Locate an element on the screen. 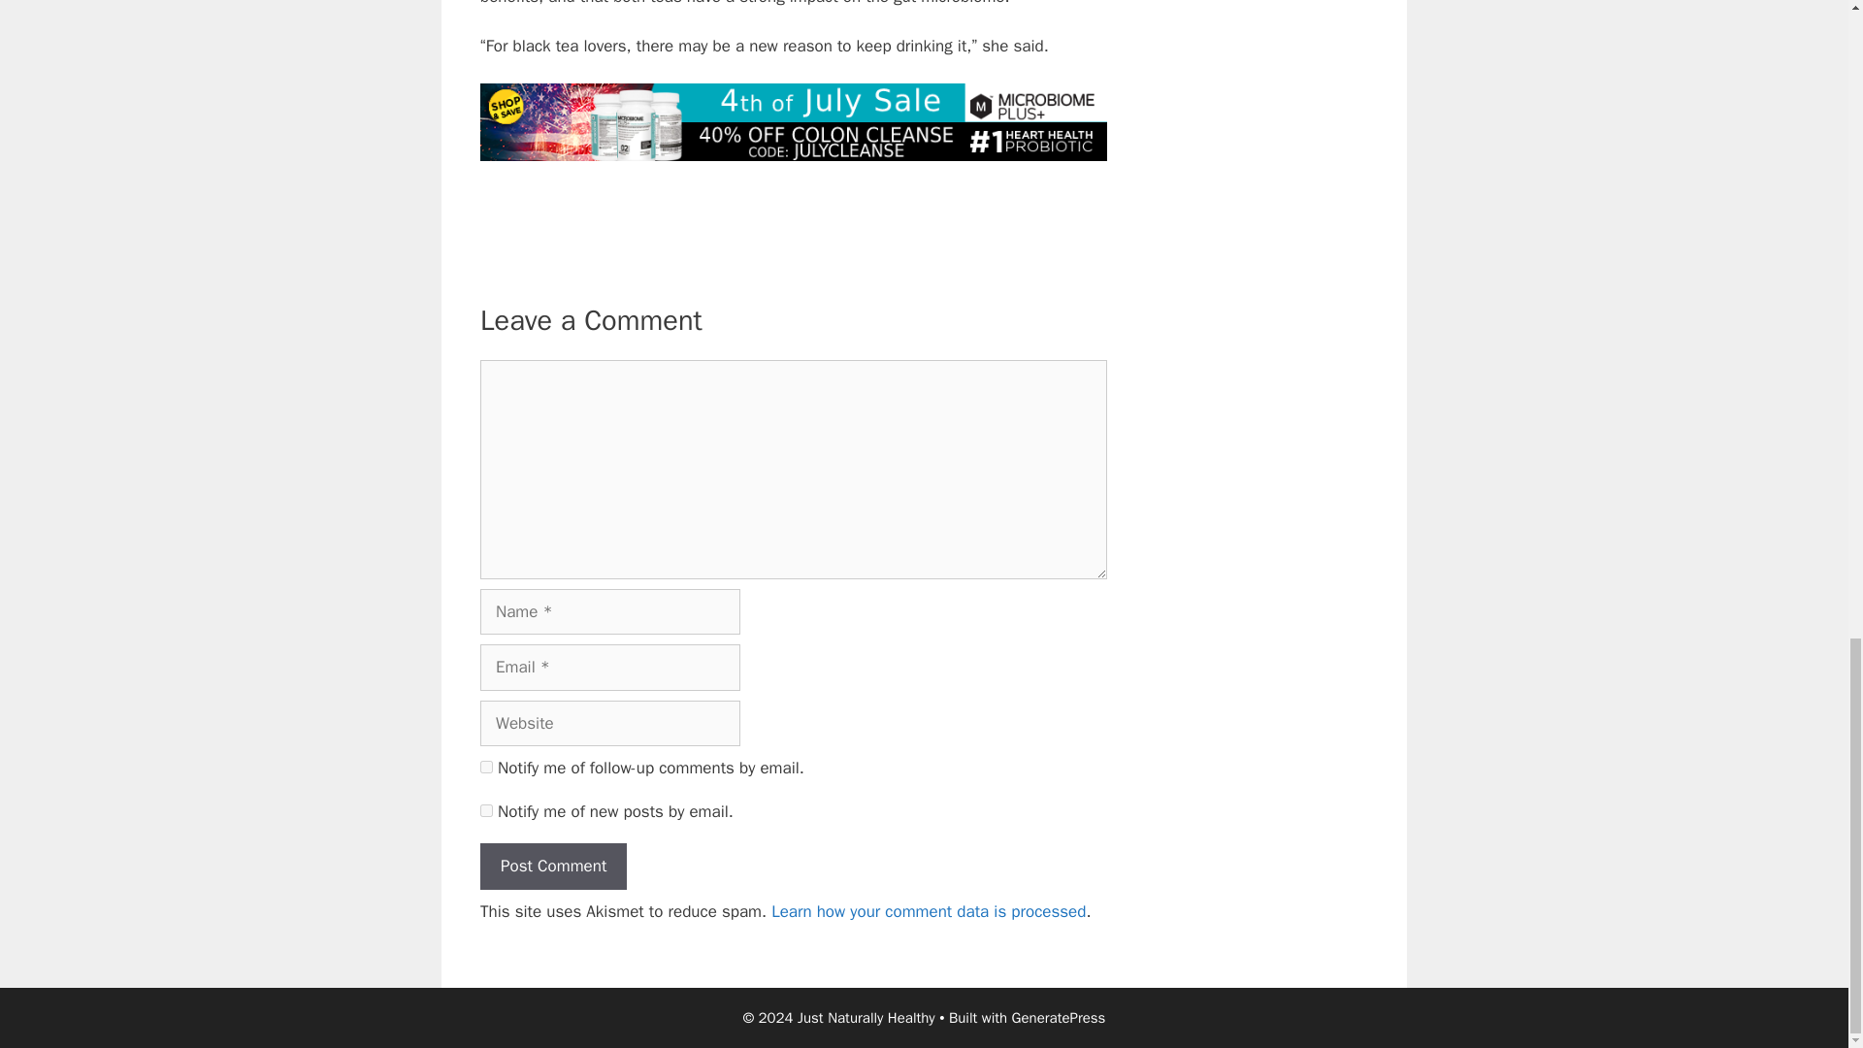 The width and height of the screenshot is (1863, 1048). Post Comment is located at coordinates (553, 866).